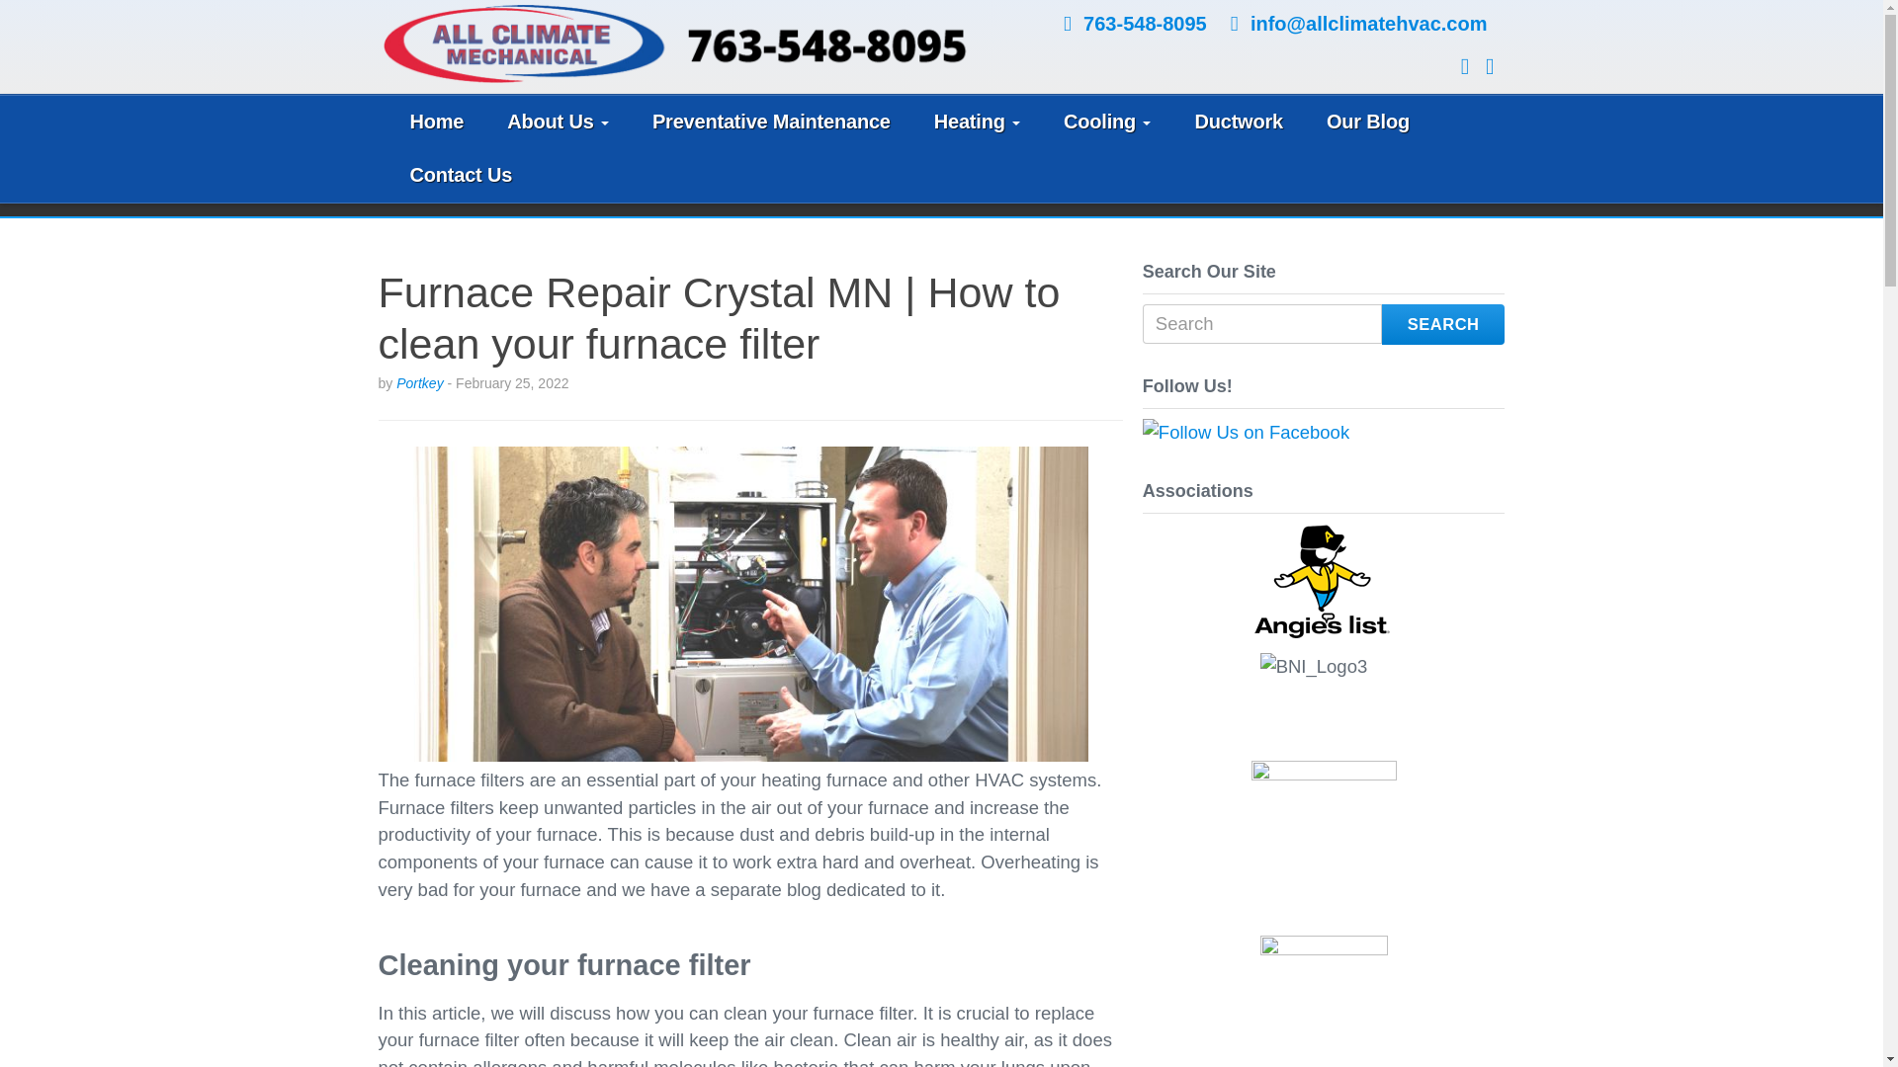 Image resolution: width=1898 pixels, height=1067 pixels. I want to click on Preventative Maintenance, so click(771, 123).